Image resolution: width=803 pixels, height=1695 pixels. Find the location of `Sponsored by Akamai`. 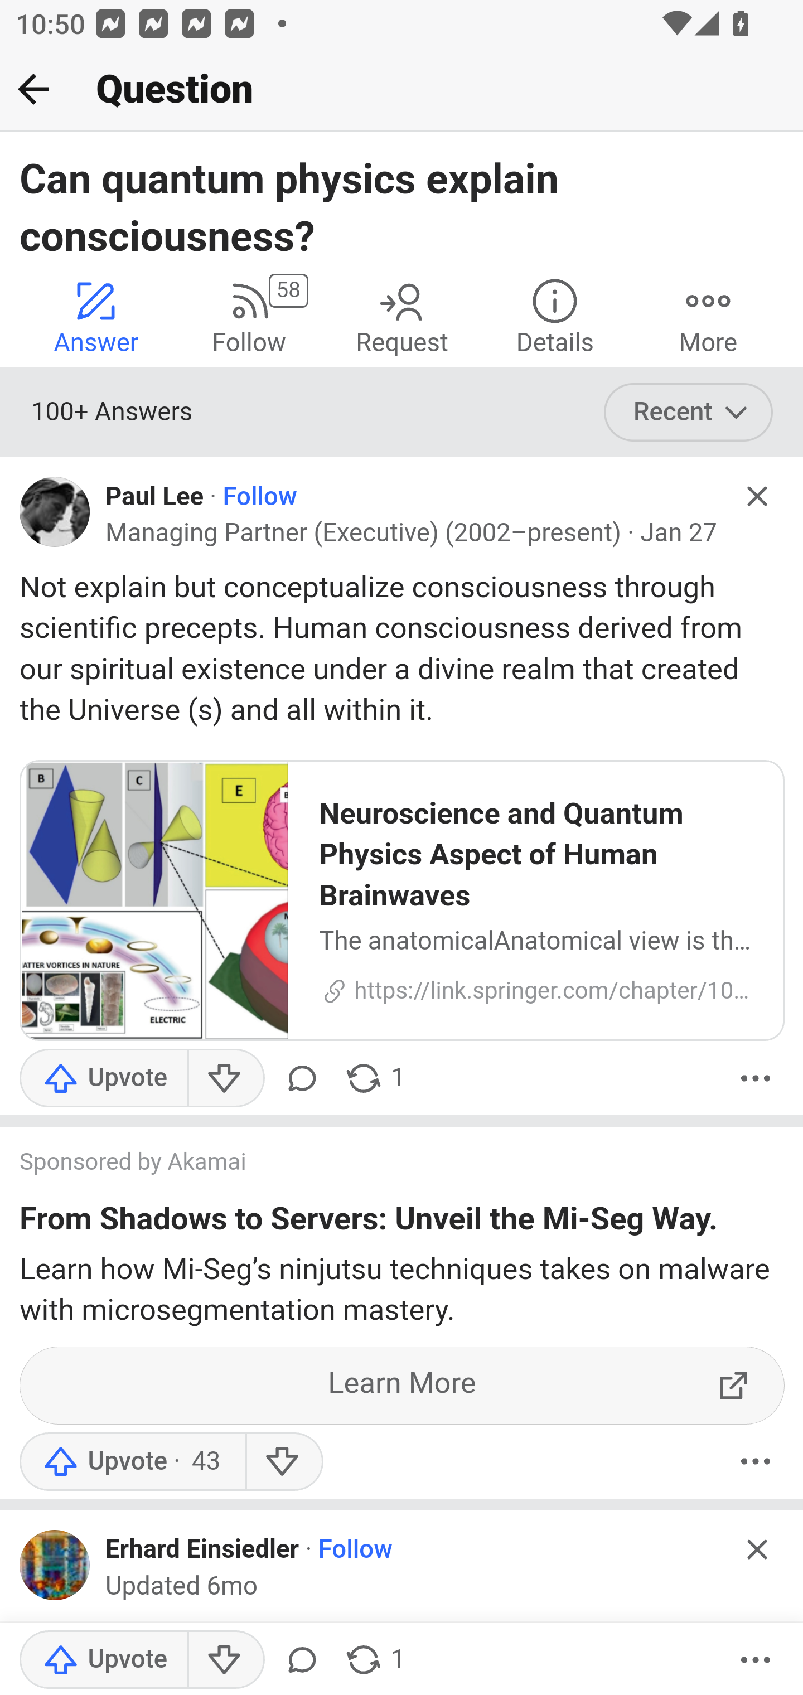

Sponsored by Akamai is located at coordinates (381, 1164).